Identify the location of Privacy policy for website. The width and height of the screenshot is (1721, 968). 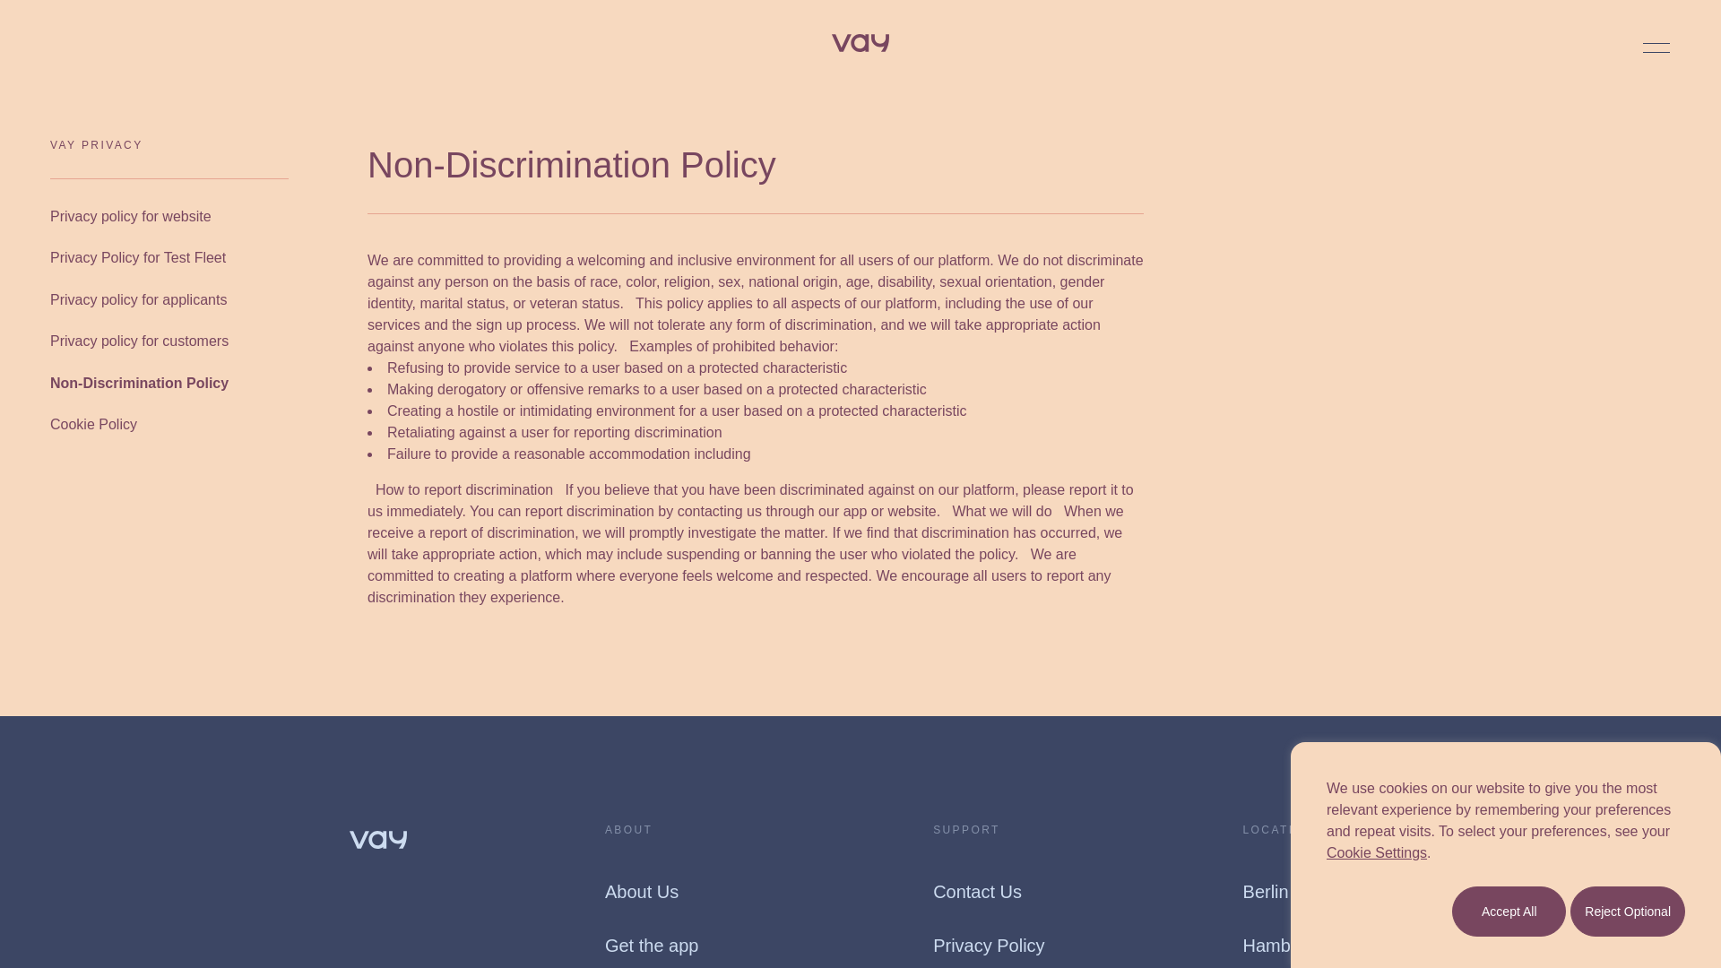
(131, 217).